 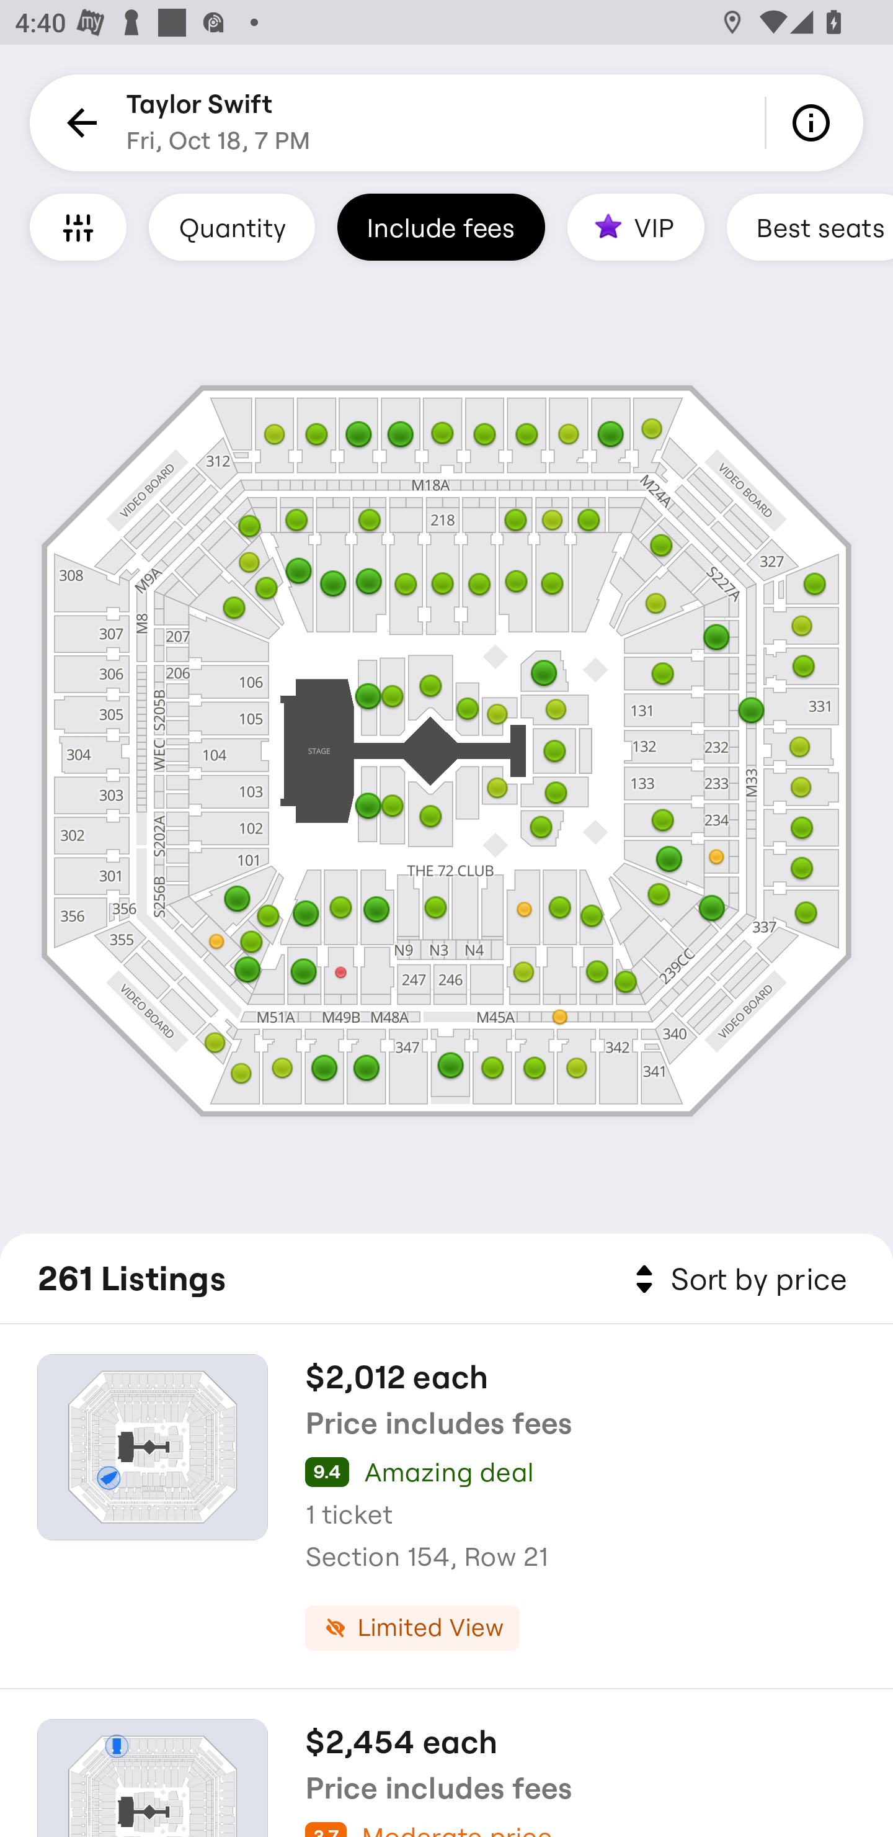 What do you see at coordinates (810, 227) in the screenshot?
I see `Best seats` at bounding box center [810, 227].